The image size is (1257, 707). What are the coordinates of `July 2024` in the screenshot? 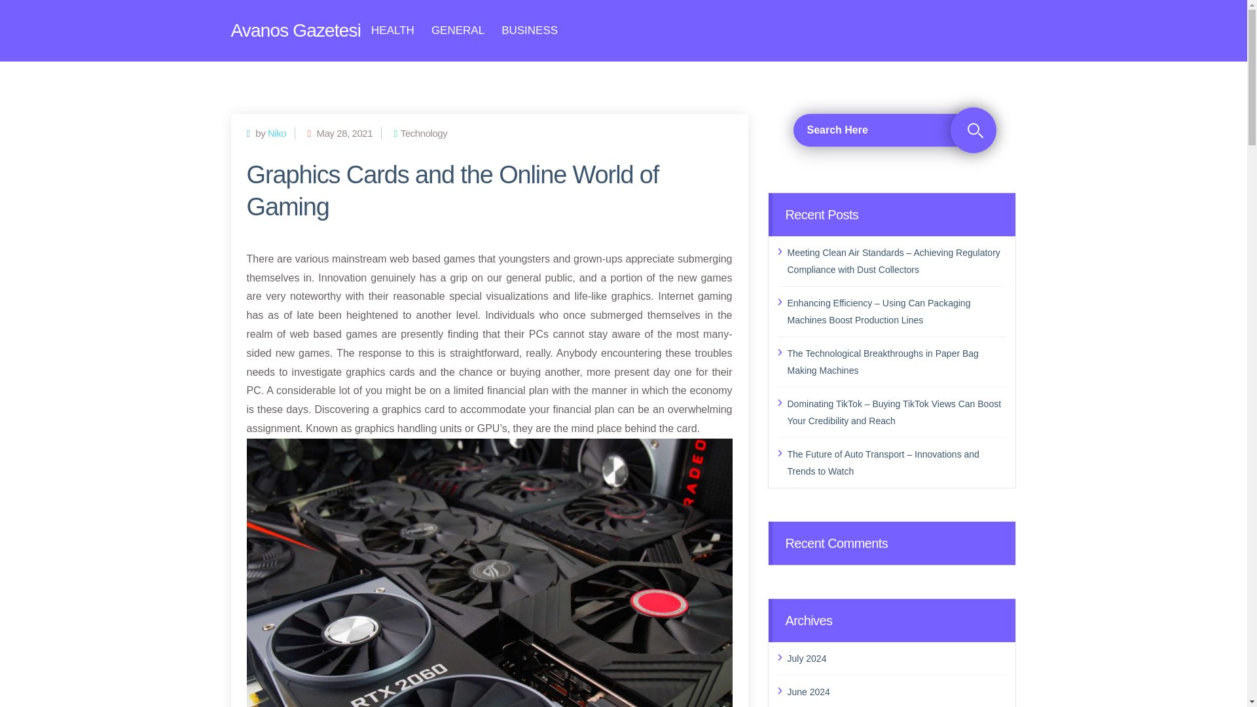 It's located at (896, 658).